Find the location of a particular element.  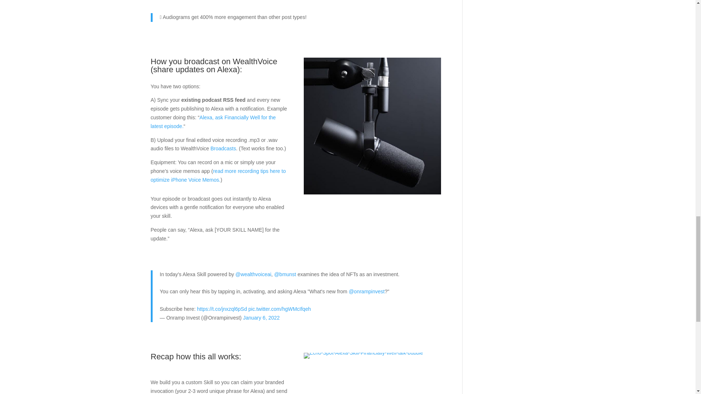

ask for update- kevin and echo spot speaker is located at coordinates (363, 355).